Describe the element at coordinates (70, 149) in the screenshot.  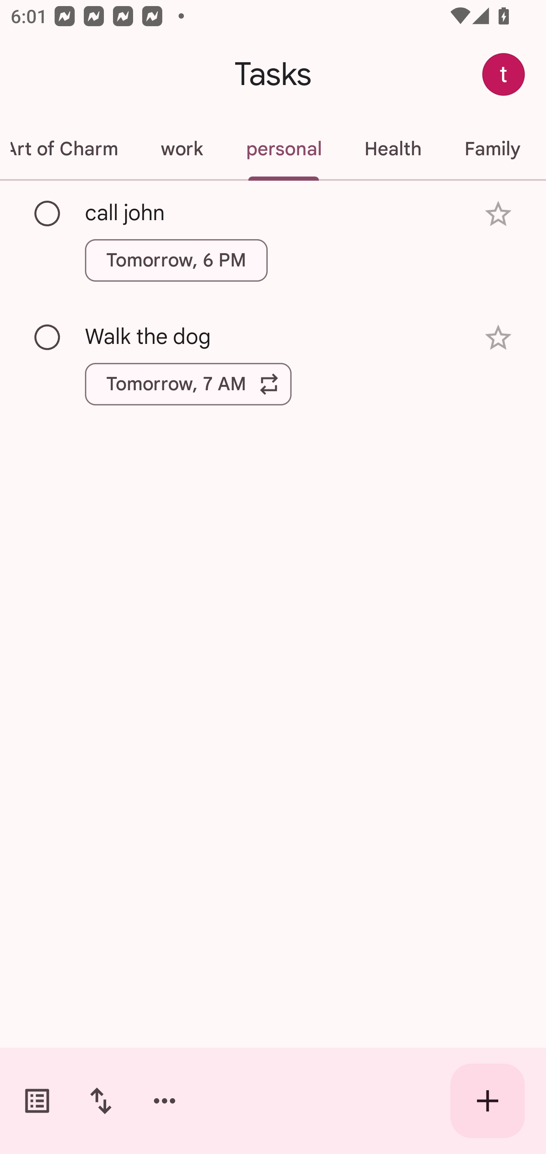
I see `The Art of Charm` at that location.